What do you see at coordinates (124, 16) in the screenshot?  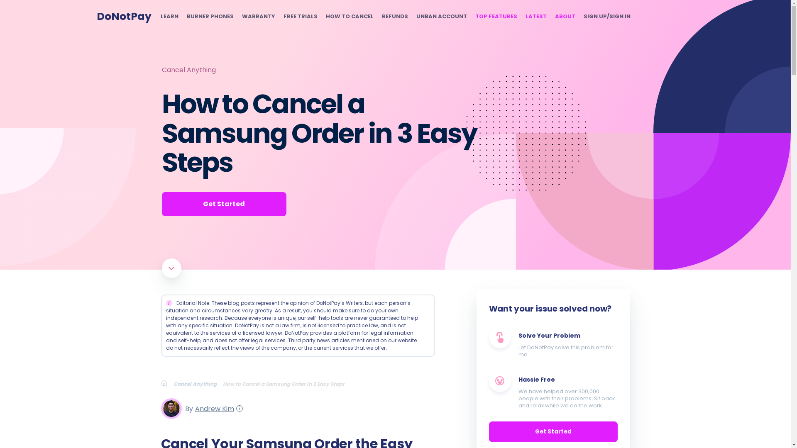 I see `DoNotPay` at bounding box center [124, 16].